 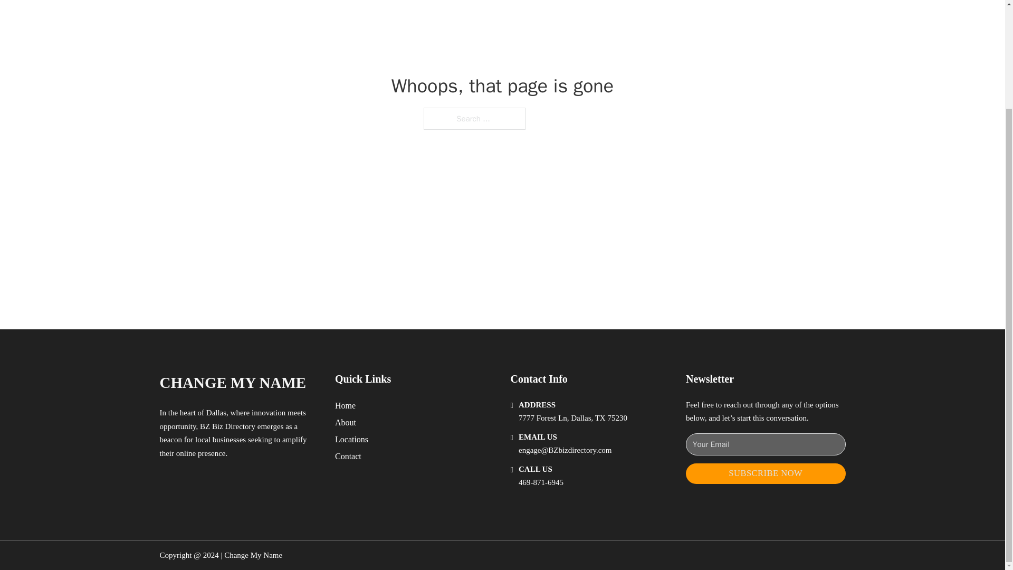 What do you see at coordinates (232, 382) in the screenshot?
I see `CHANGE MY NAME` at bounding box center [232, 382].